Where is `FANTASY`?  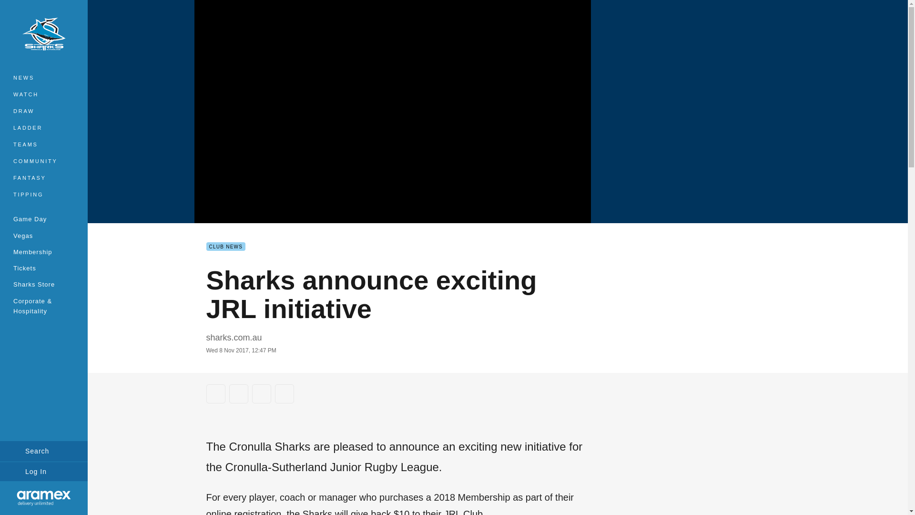 FANTASY is located at coordinates (44, 178).